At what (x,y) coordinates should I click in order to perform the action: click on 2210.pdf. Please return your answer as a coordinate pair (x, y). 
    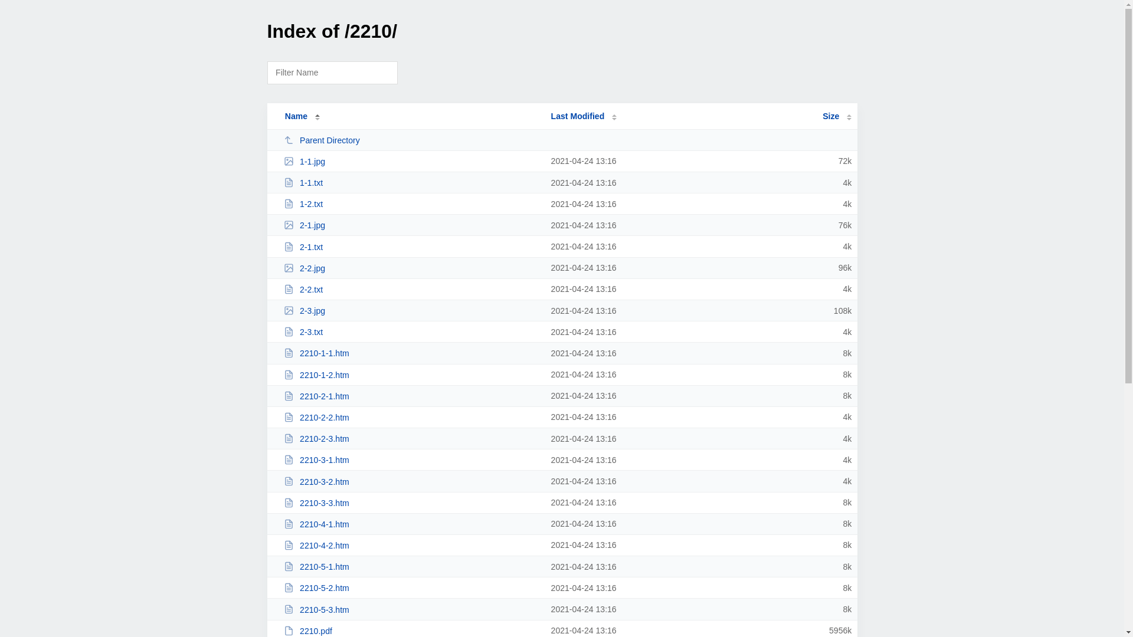
    Looking at the image, I should click on (412, 631).